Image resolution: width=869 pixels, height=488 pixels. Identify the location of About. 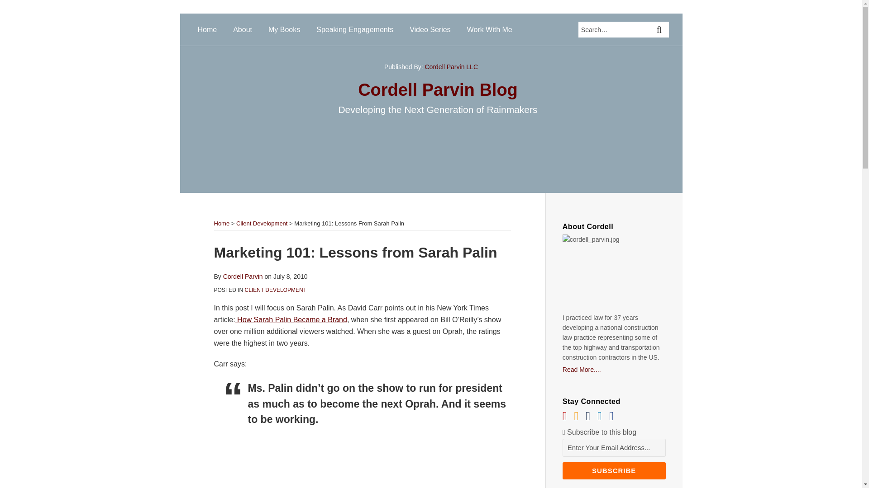
(242, 30).